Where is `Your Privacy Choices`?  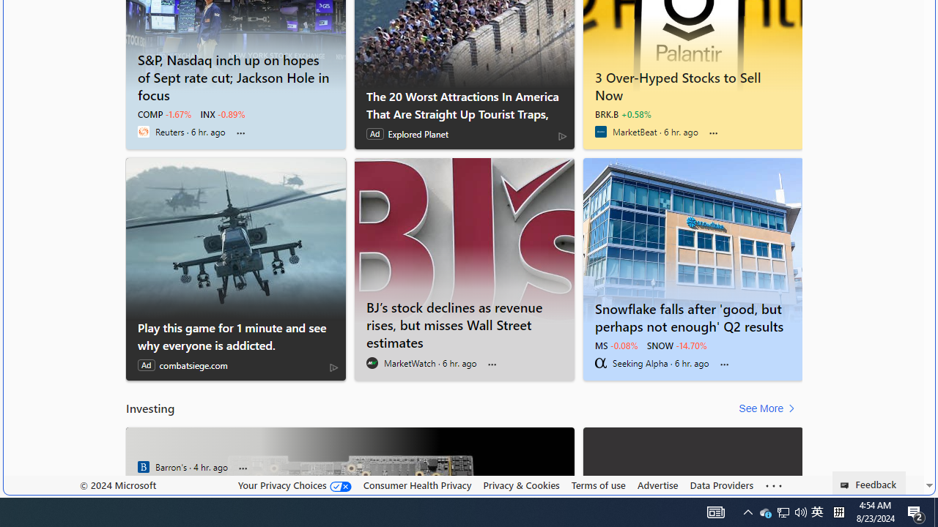
Your Privacy Choices is located at coordinates (295, 485).